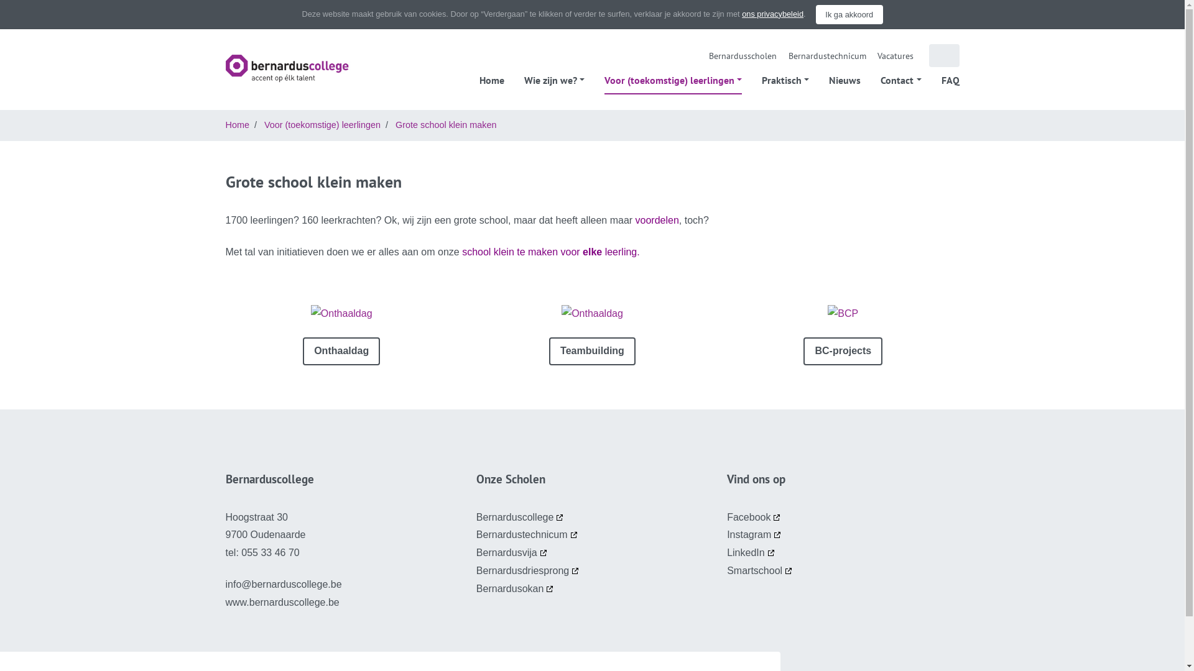  Describe the element at coordinates (754, 517) in the screenshot. I see `Facebook` at that location.